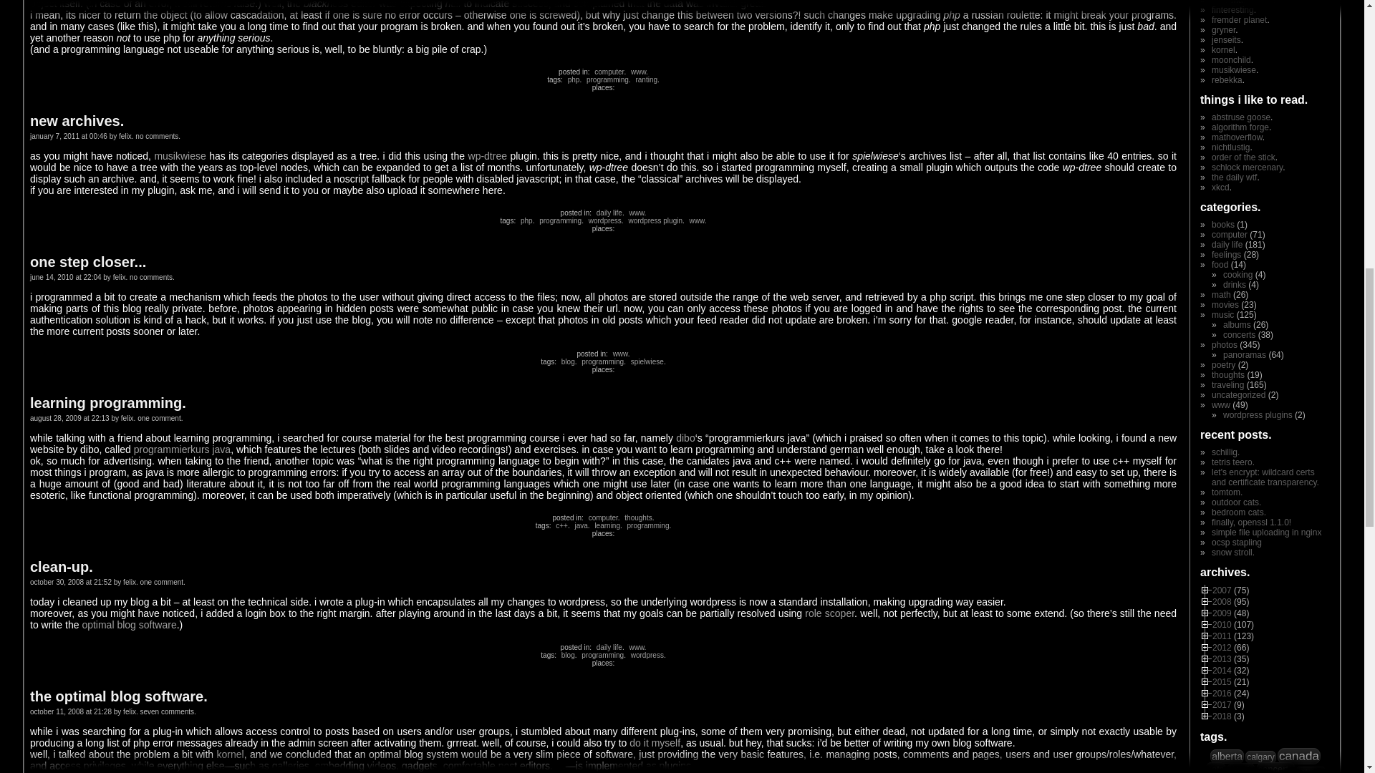 This screenshot has height=773, width=1375. I want to click on php, so click(573, 79).